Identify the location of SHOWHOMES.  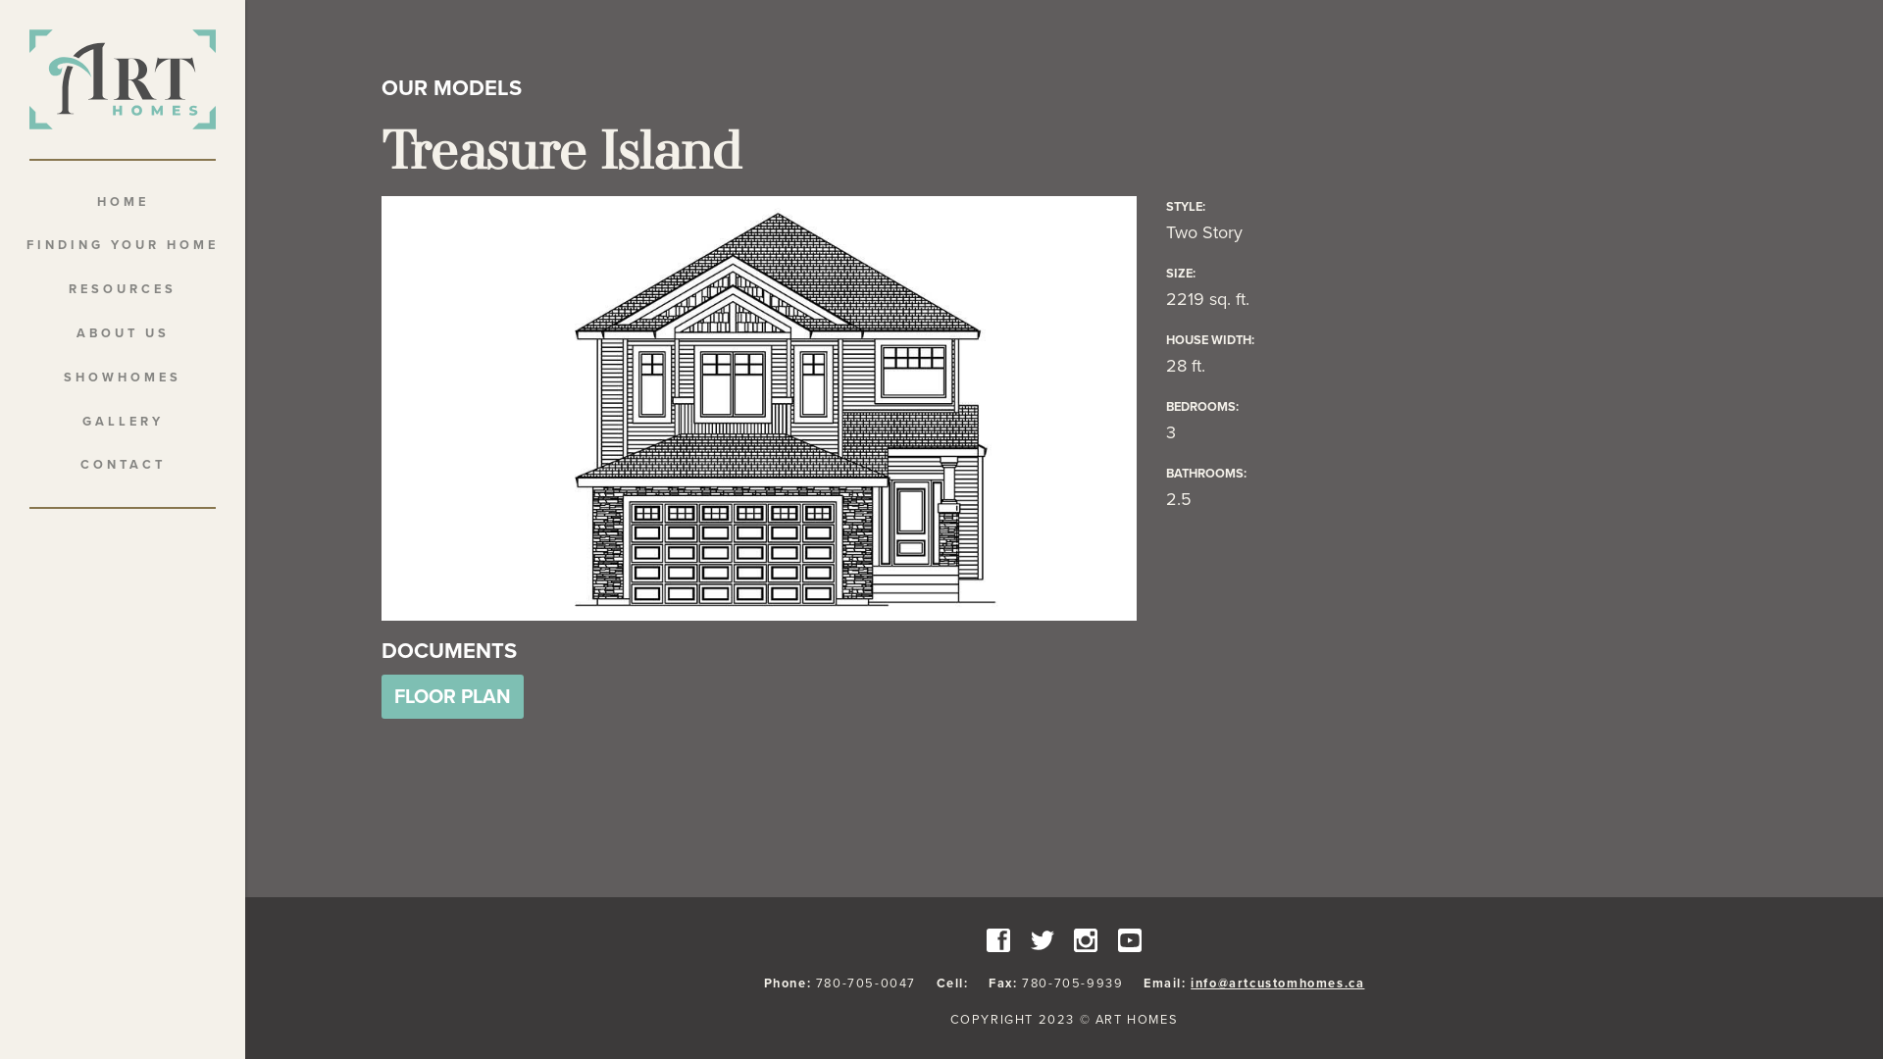
(123, 378).